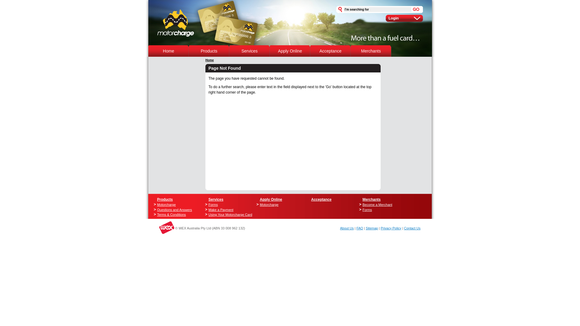 This screenshot has height=326, width=580. Describe the element at coordinates (382, 209) in the screenshot. I see `Forms` at that location.